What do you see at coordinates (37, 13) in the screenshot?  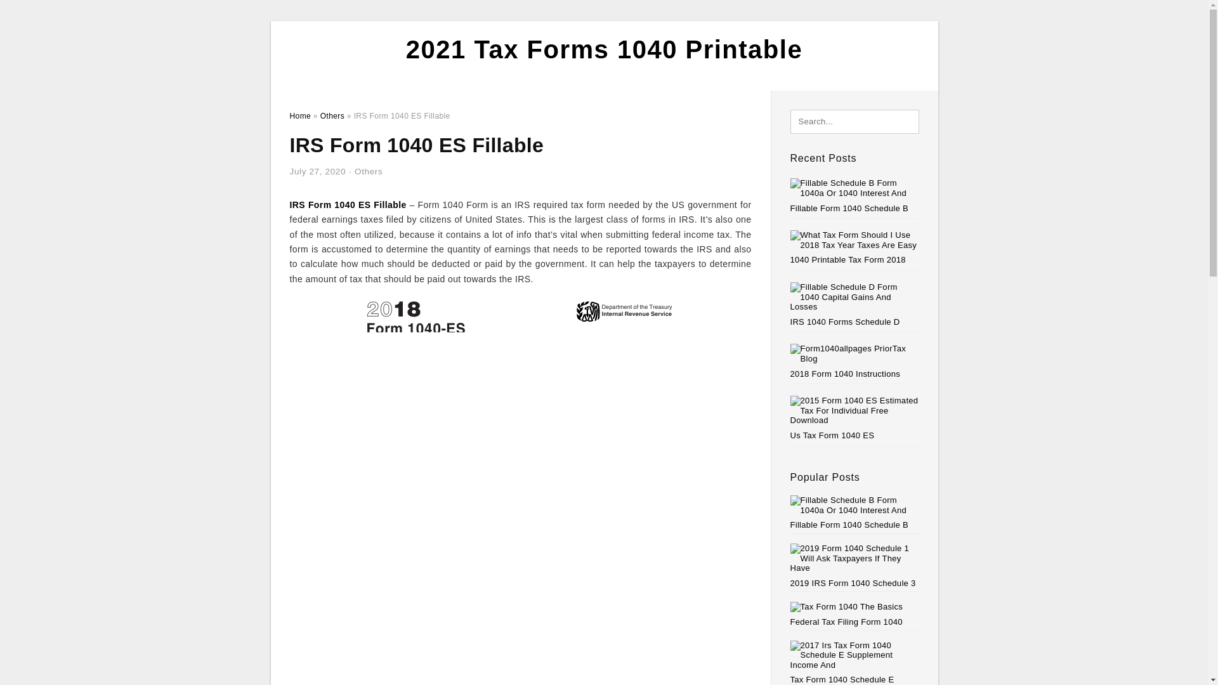 I see `Search` at bounding box center [37, 13].